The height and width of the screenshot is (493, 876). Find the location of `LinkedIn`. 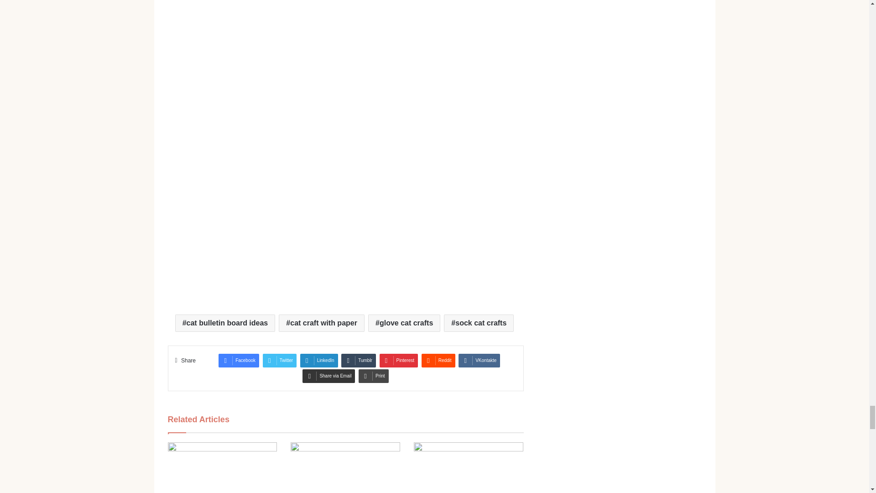

LinkedIn is located at coordinates (319, 361).